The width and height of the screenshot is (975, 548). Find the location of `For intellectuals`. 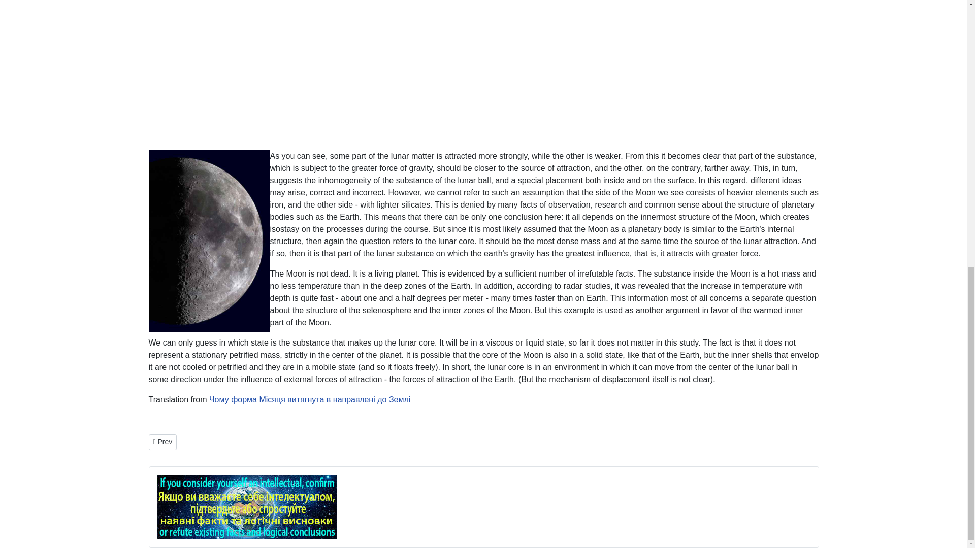

For intellectuals is located at coordinates (247, 506).